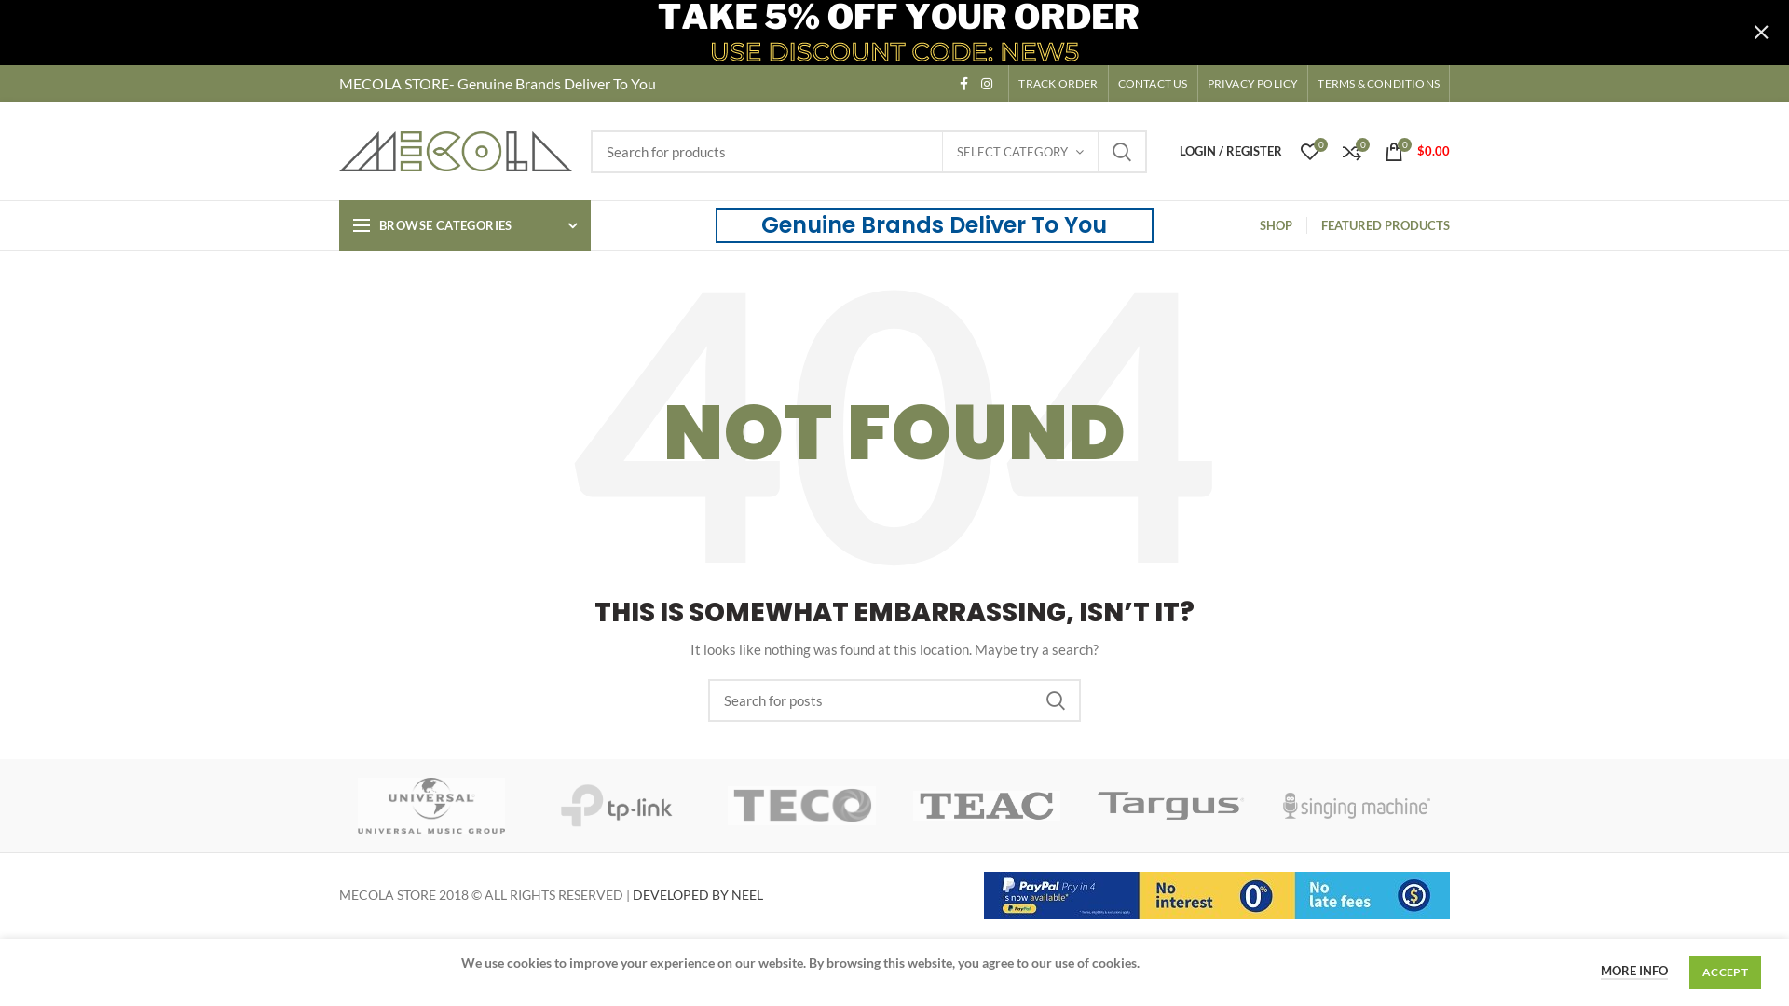 The image size is (1789, 1006). I want to click on ACCEPT, so click(1726, 972).